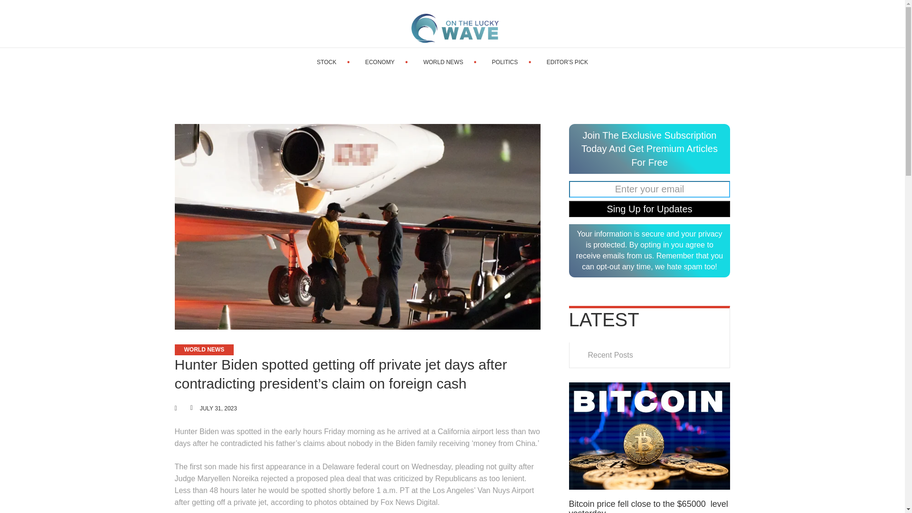 This screenshot has width=912, height=513. What do you see at coordinates (204, 350) in the screenshot?
I see `WORLD NEWS` at bounding box center [204, 350].